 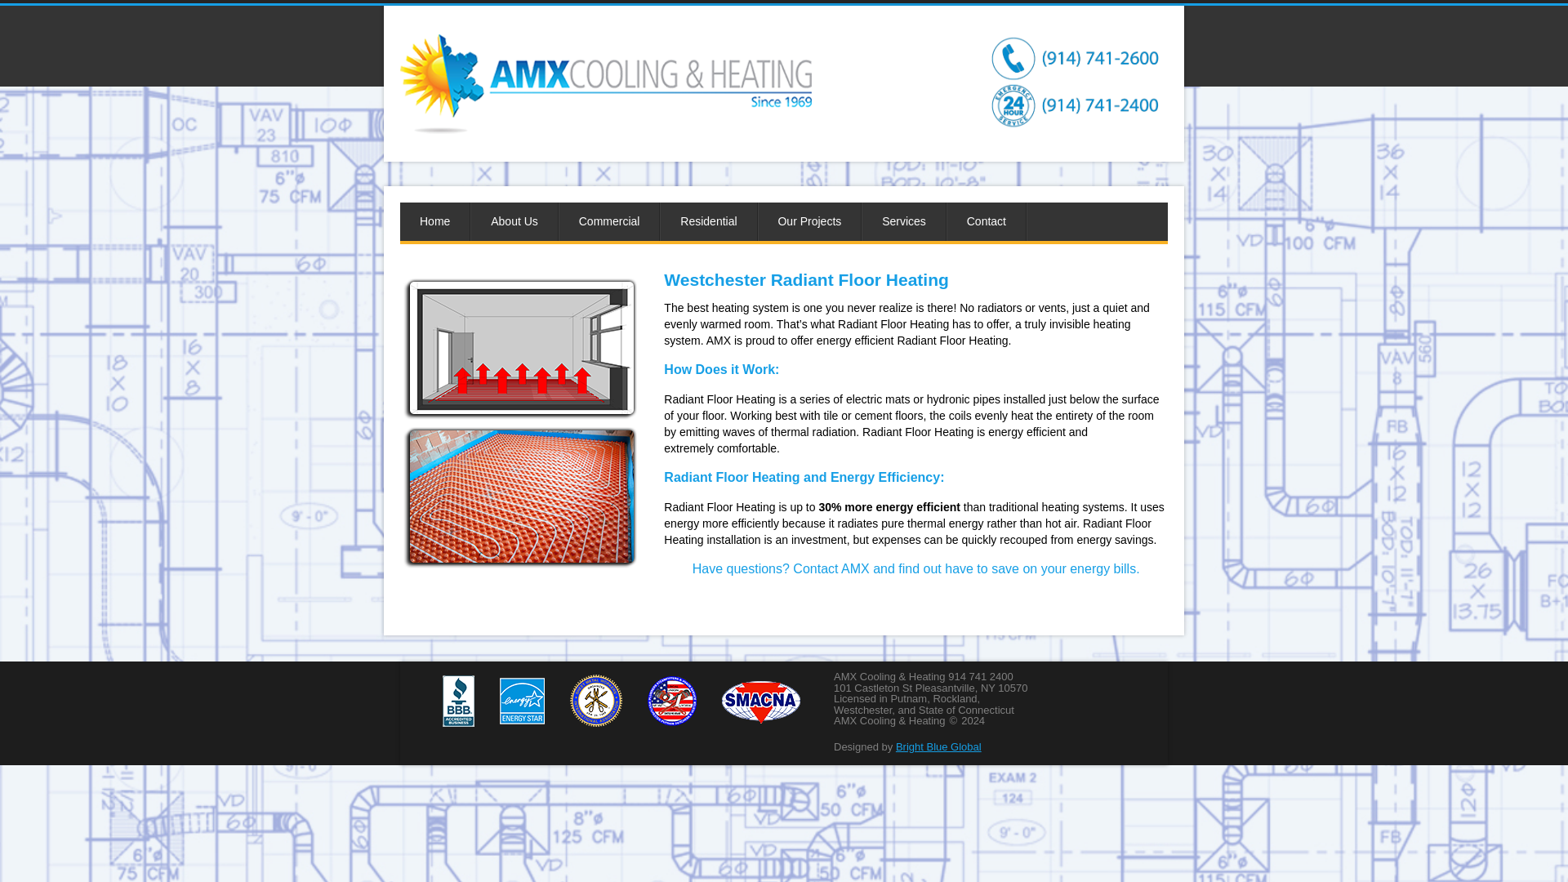 I want to click on Services, so click(x=903, y=221).